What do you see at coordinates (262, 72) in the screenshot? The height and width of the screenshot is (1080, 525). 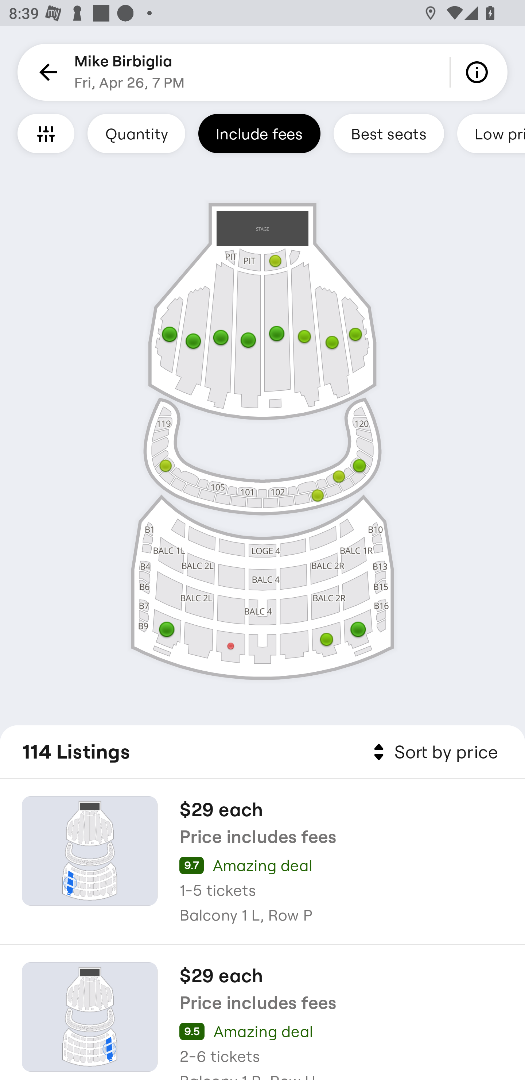 I see `Back Mike Birbiglia Fri, Apr 26, 7 PM Info` at bounding box center [262, 72].